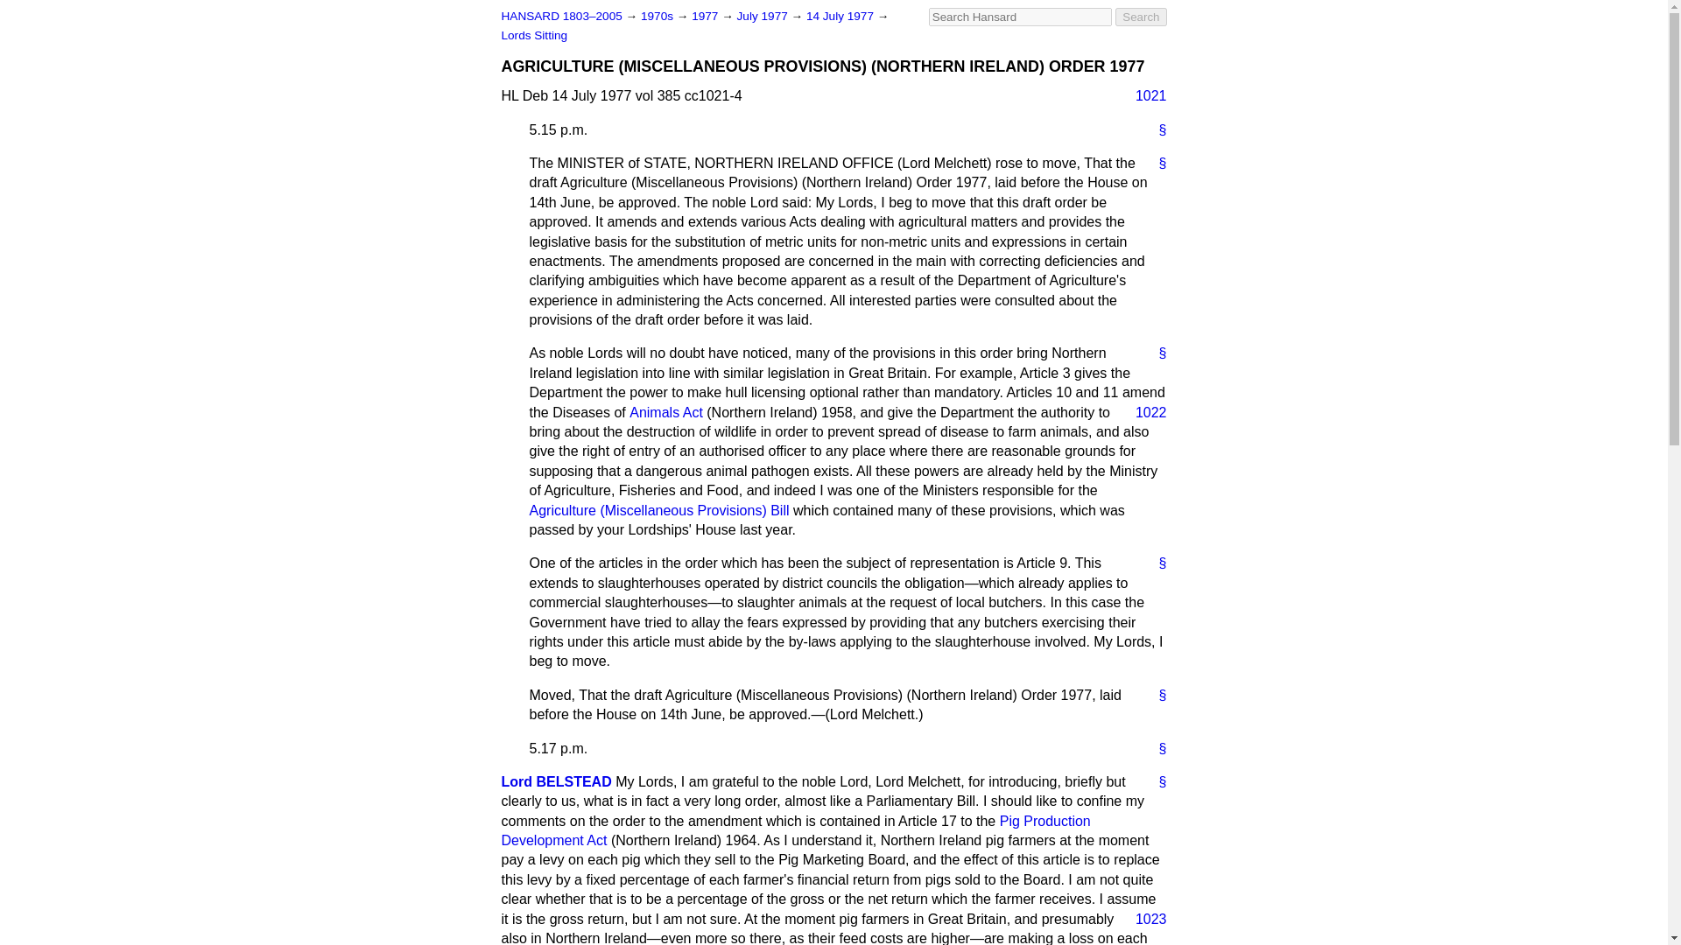 This screenshot has width=1681, height=945. I want to click on Pig Production Development Act, so click(795, 829).